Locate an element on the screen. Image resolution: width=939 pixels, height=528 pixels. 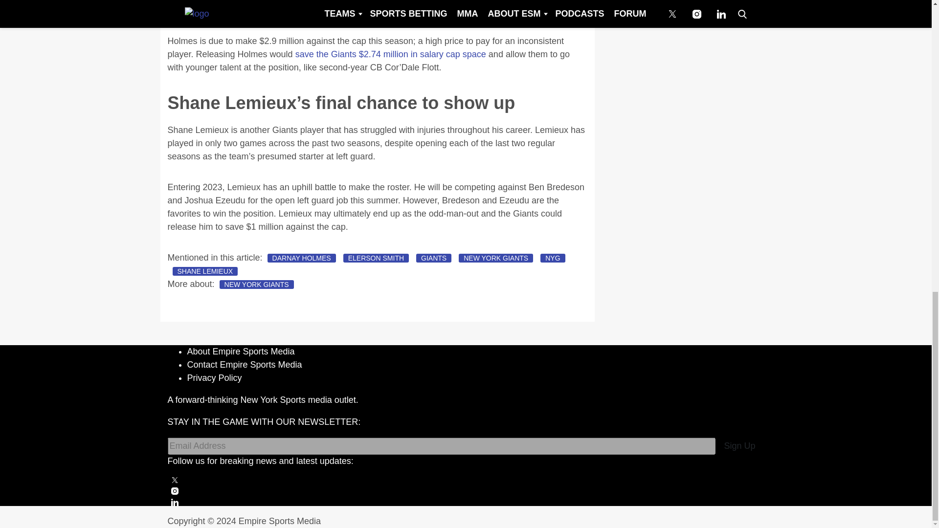
Follow us on Instagram is located at coordinates (466, 491).